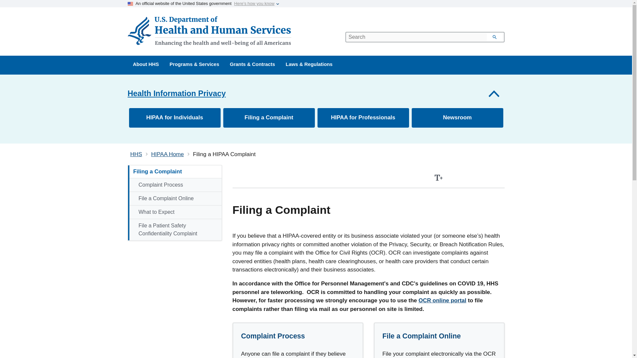 The width and height of the screenshot is (637, 358). Describe the element at coordinates (269, 117) in the screenshot. I see `Filing a Complaint` at that location.